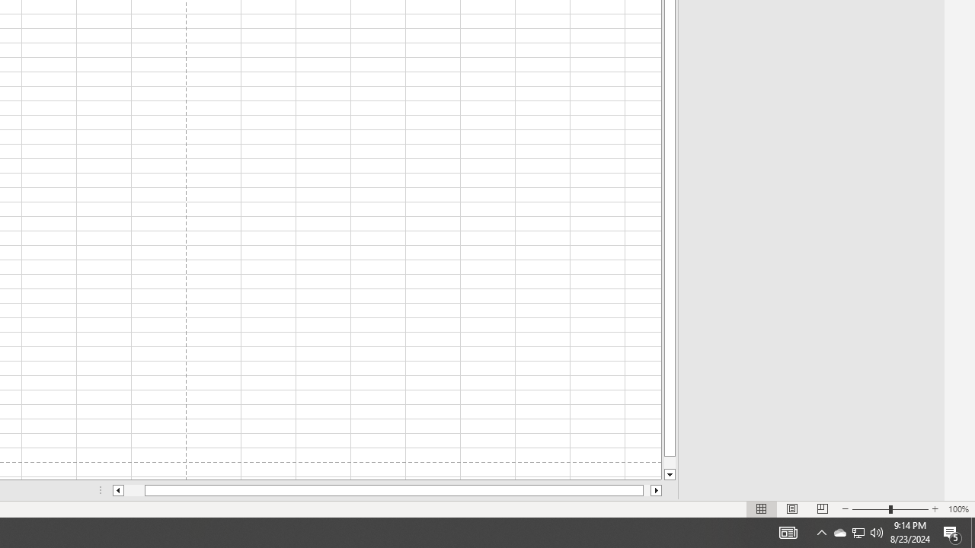 This screenshot has height=548, width=975. I want to click on Zoom, so click(890, 508).